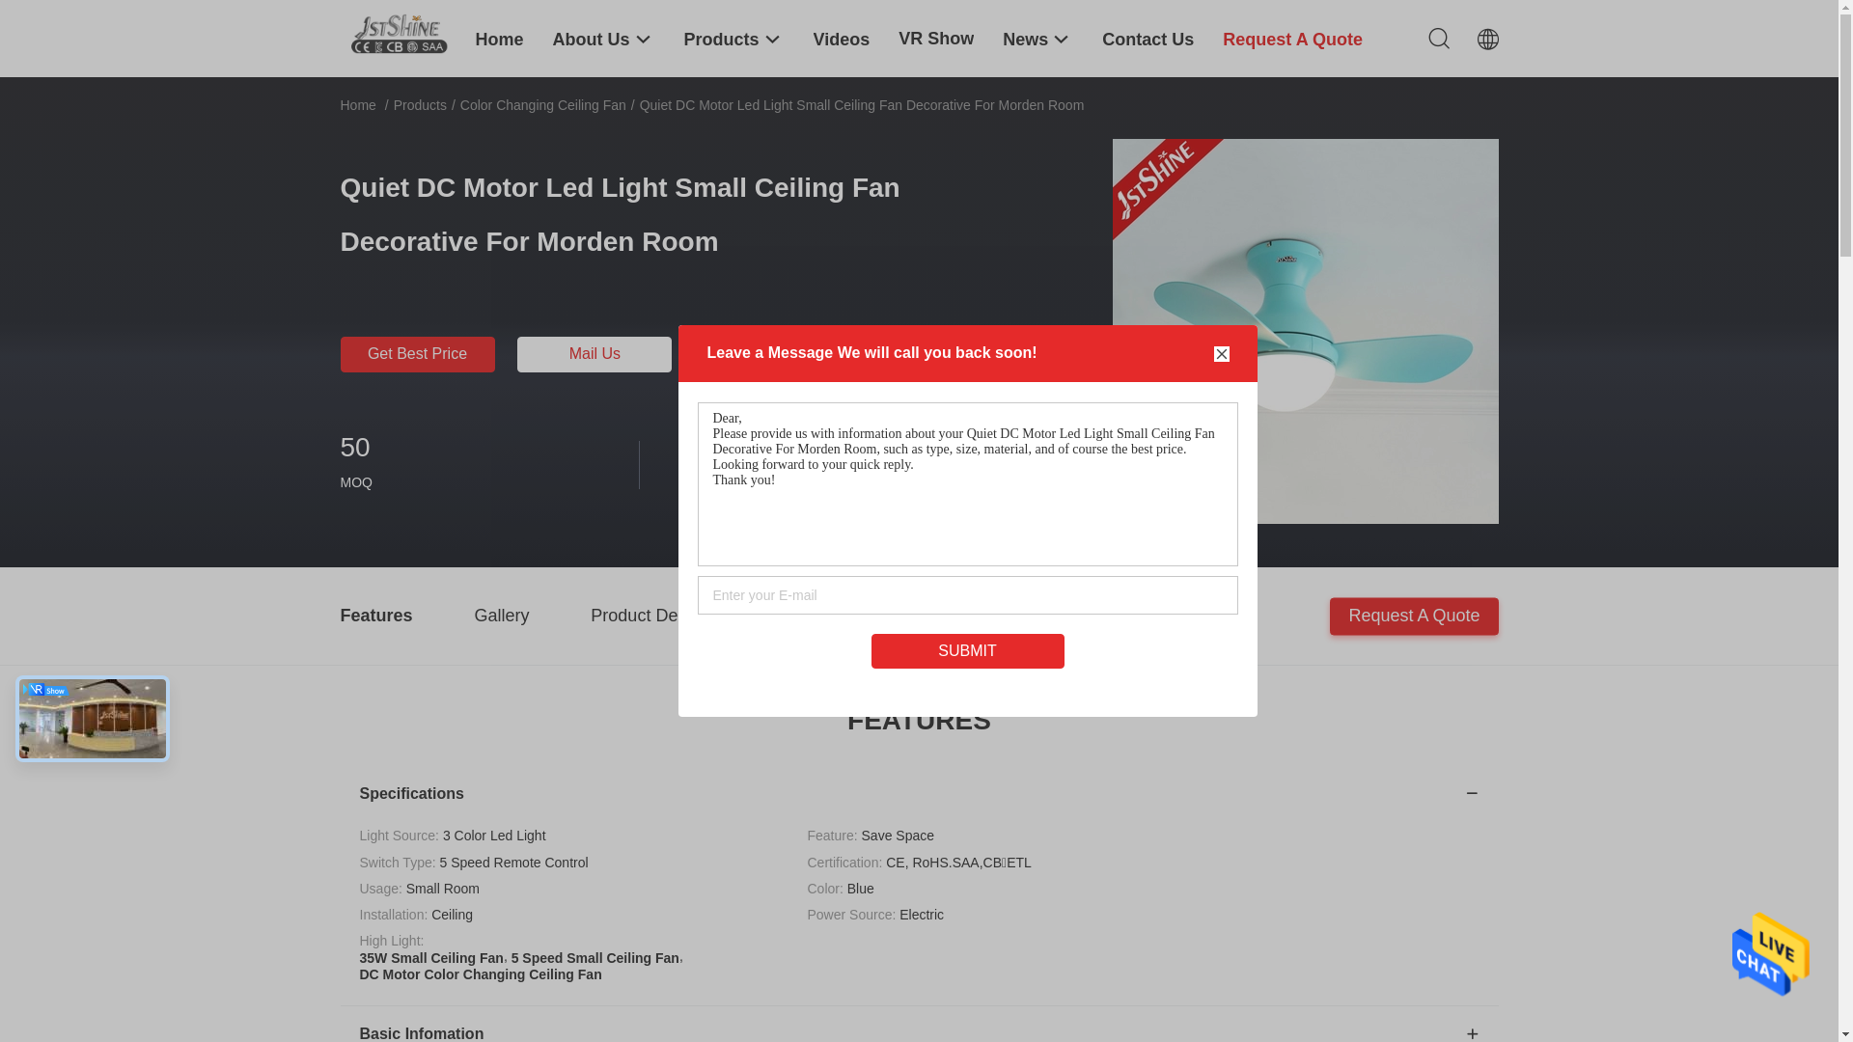 This screenshot has height=1042, width=1853. What do you see at coordinates (595, 355) in the screenshot?
I see `Mail Us` at bounding box center [595, 355].